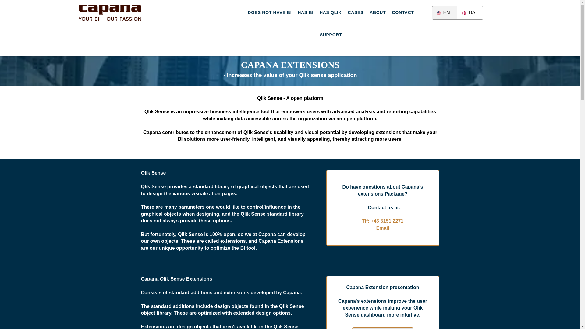  What do you see at coordinates (378, 12) in the screenshot?
I see `ABOUT` at bounding box center [378, 12].